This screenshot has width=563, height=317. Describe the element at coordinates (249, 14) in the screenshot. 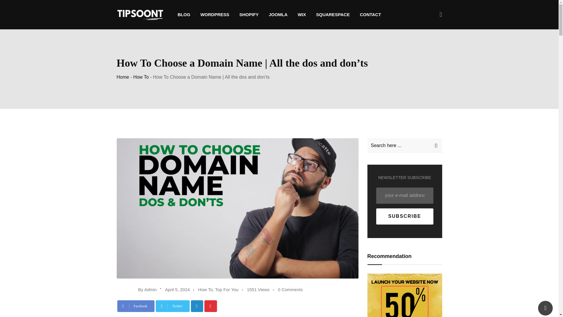

I see `SHOPIFY` at that location.